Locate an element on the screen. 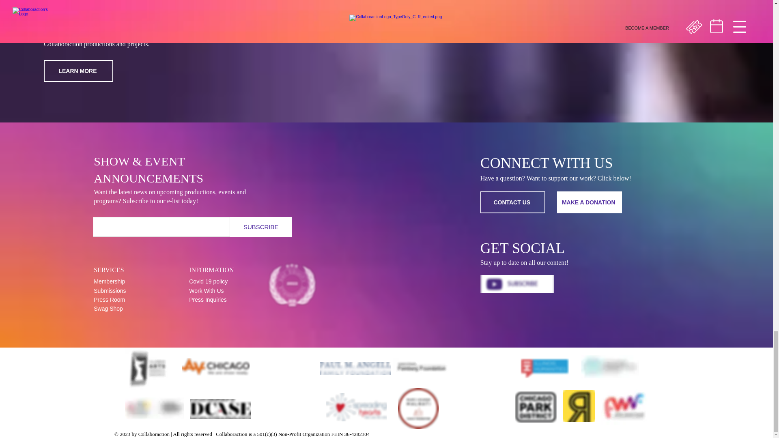 Image resolution: width=779 pixels, height=438 pixels. Submissions is located at coordinates (110, 290).